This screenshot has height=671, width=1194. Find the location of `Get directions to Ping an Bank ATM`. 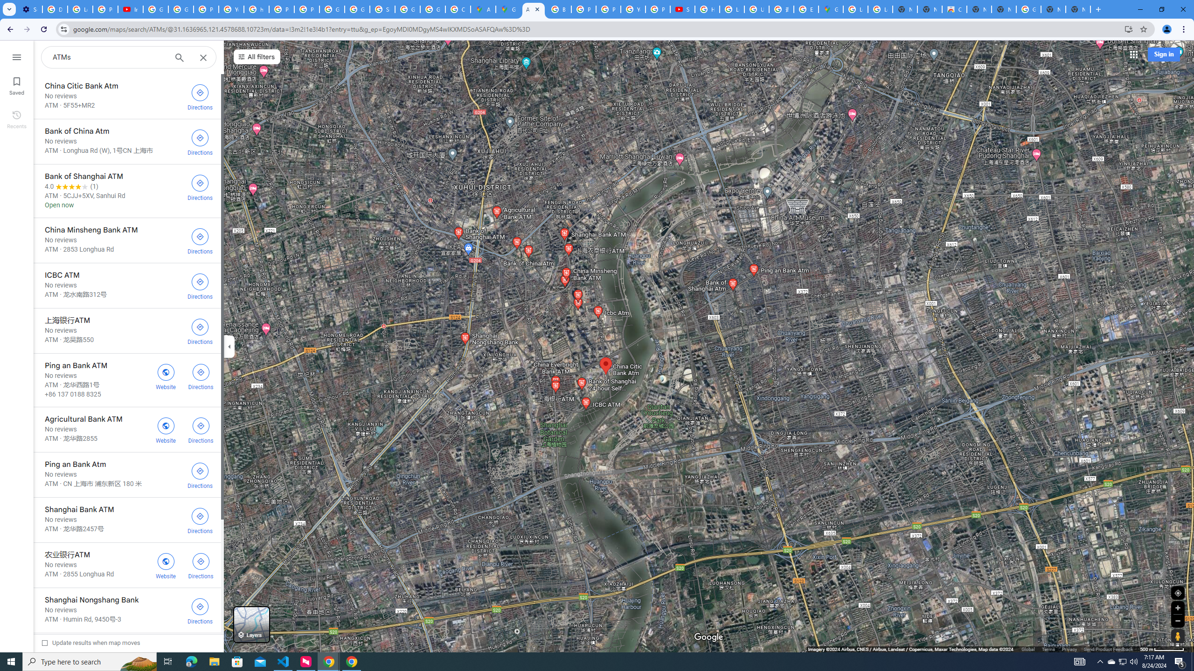

Get directions to Ping an Bank ATM is located at coordinates (201, 376).